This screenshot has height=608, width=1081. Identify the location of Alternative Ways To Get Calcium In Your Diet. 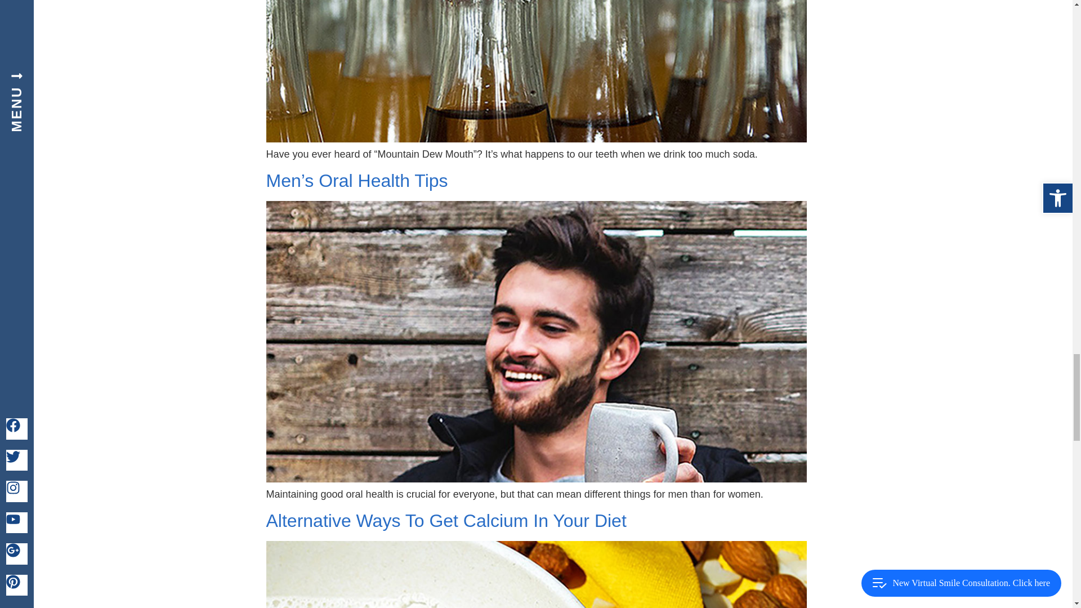
(446, 520).